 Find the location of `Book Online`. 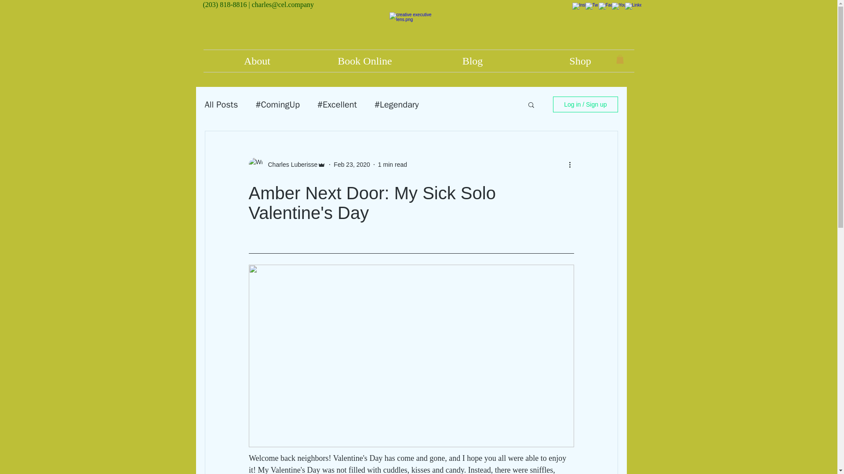

Book Online is located at coordinates (365, 61).